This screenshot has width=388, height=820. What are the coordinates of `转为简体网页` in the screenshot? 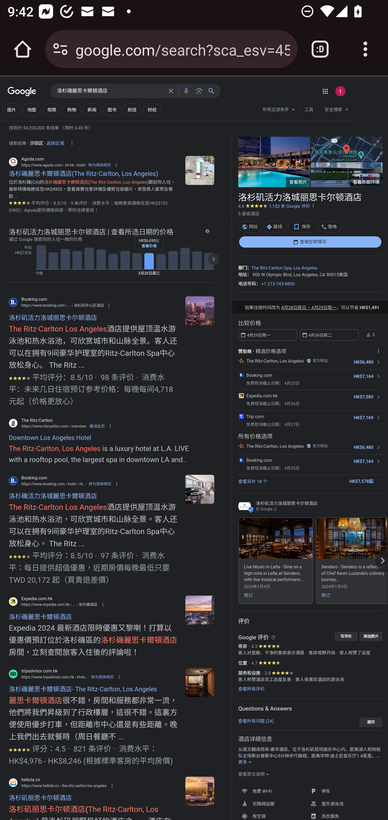 It's located at (99, 165).